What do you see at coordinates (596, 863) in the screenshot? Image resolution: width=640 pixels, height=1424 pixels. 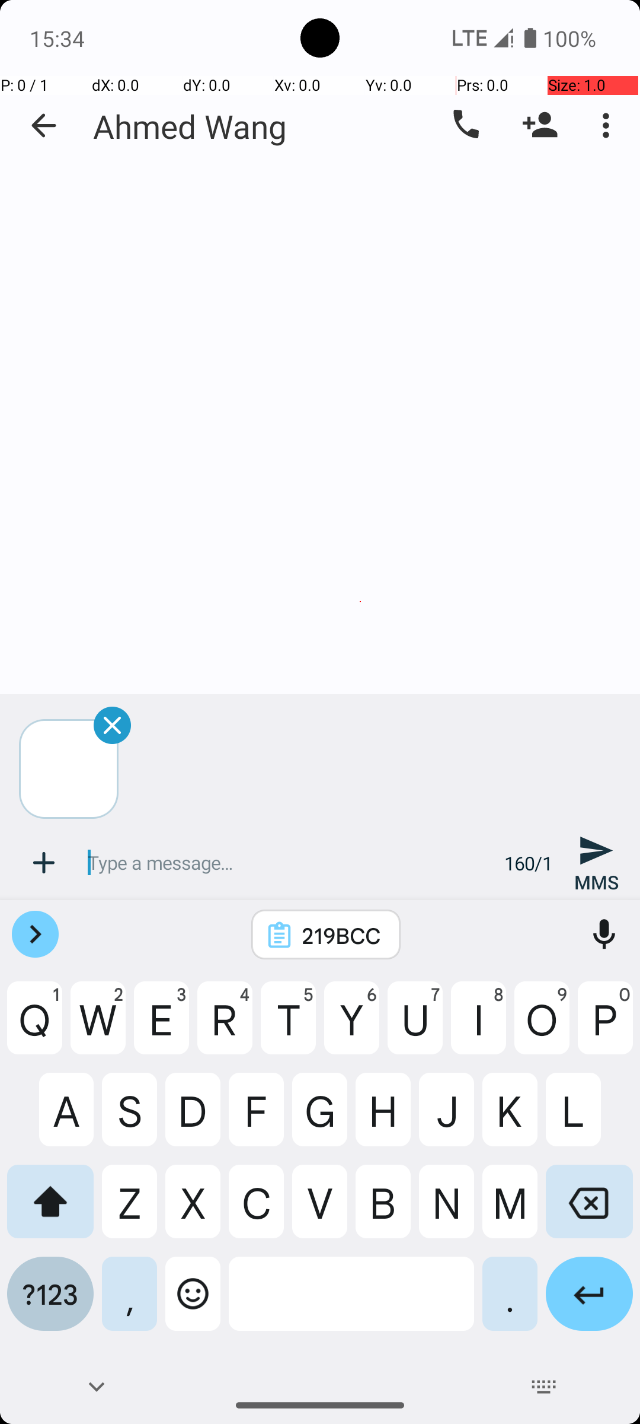 I see `MMS` at bounding box center [596, 863].